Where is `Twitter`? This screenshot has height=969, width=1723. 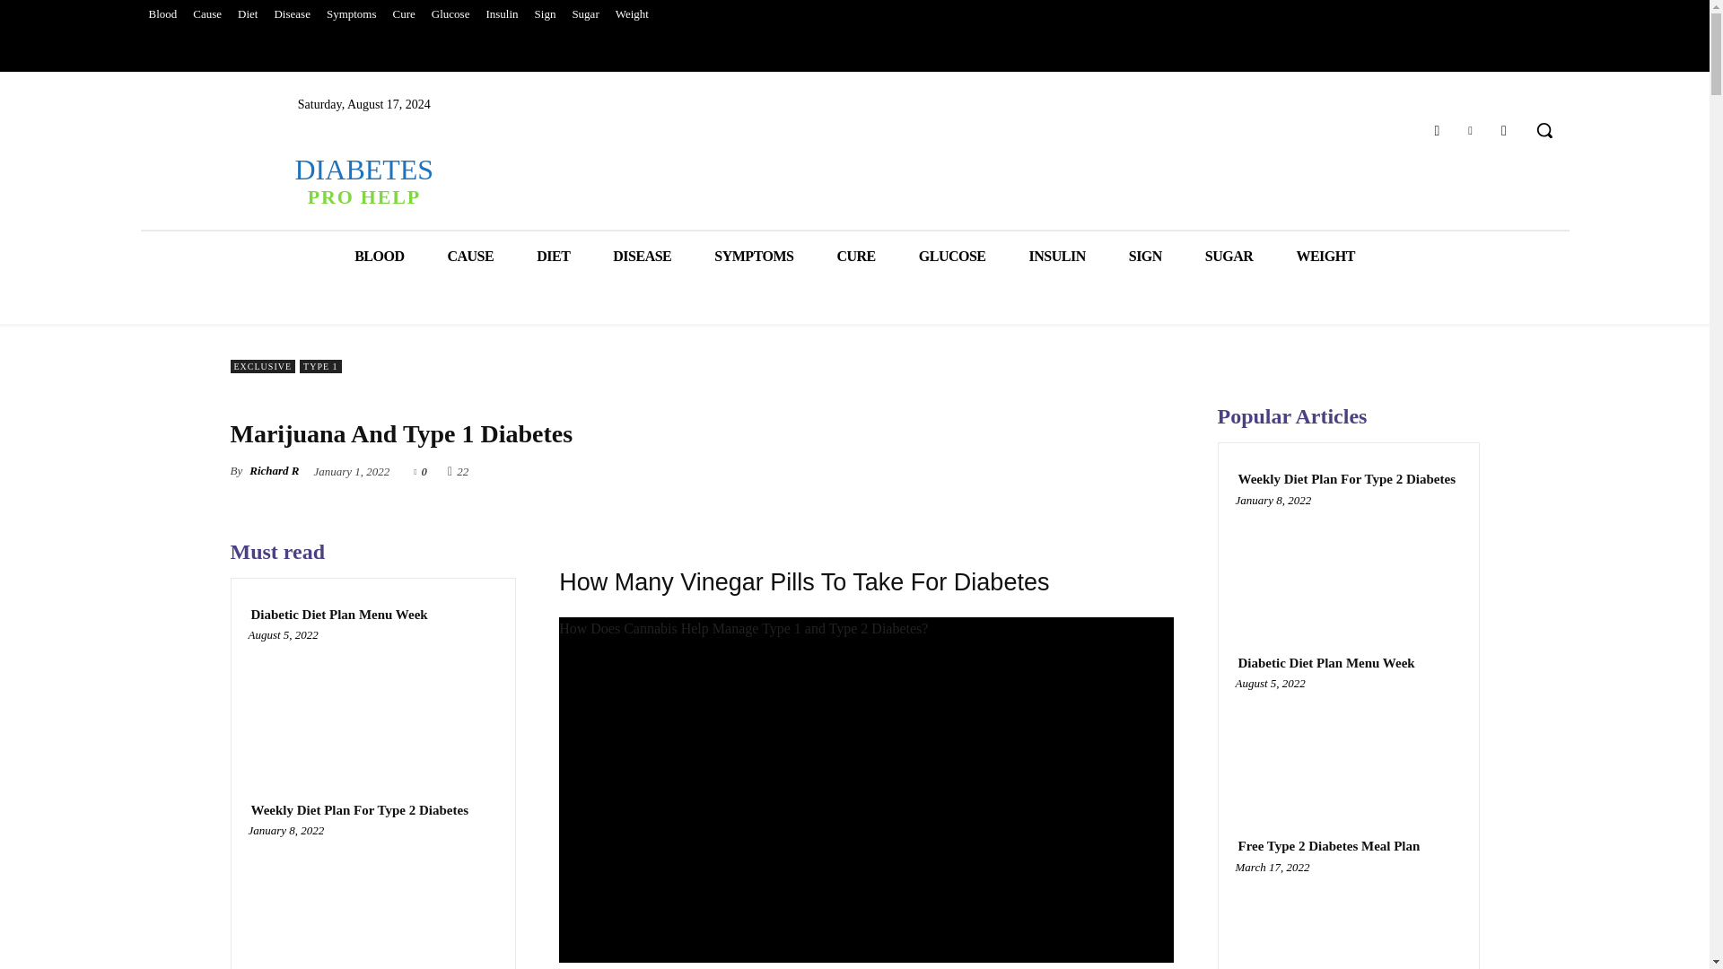
Twitter is located at coordinates (1470, 129).